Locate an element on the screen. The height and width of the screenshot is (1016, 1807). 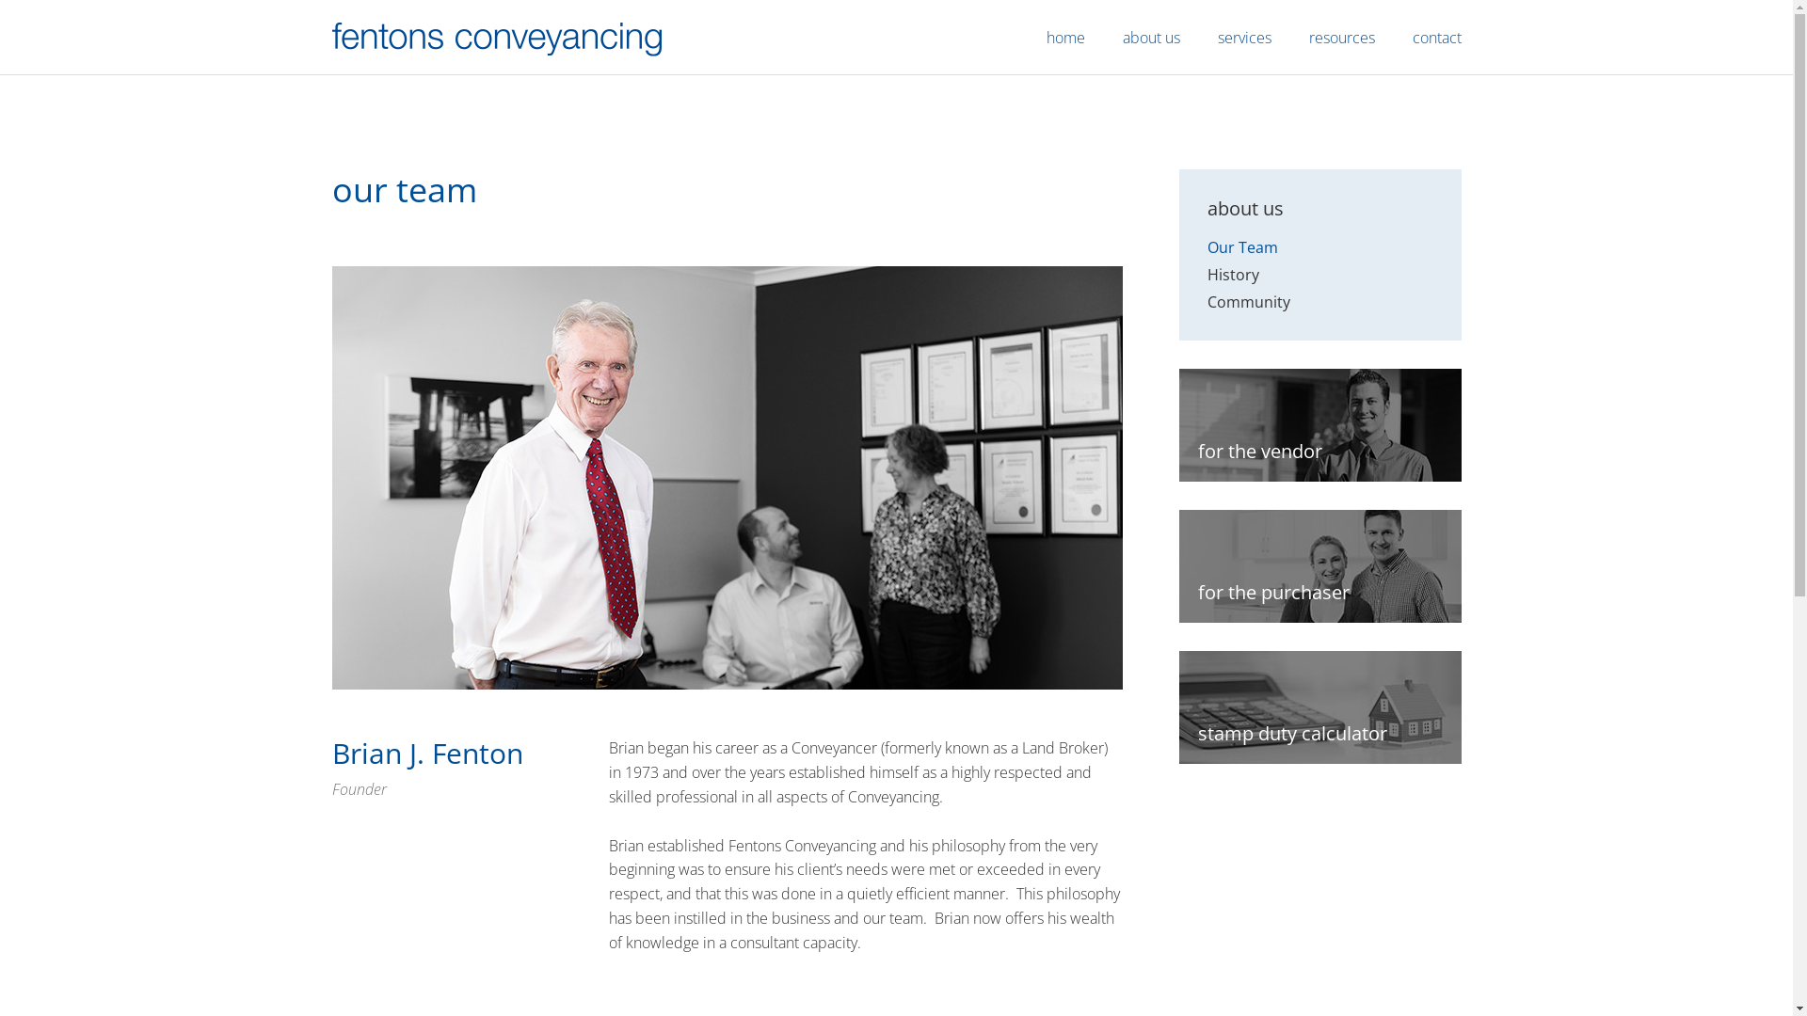
History is located at coordinates (1233, 275).